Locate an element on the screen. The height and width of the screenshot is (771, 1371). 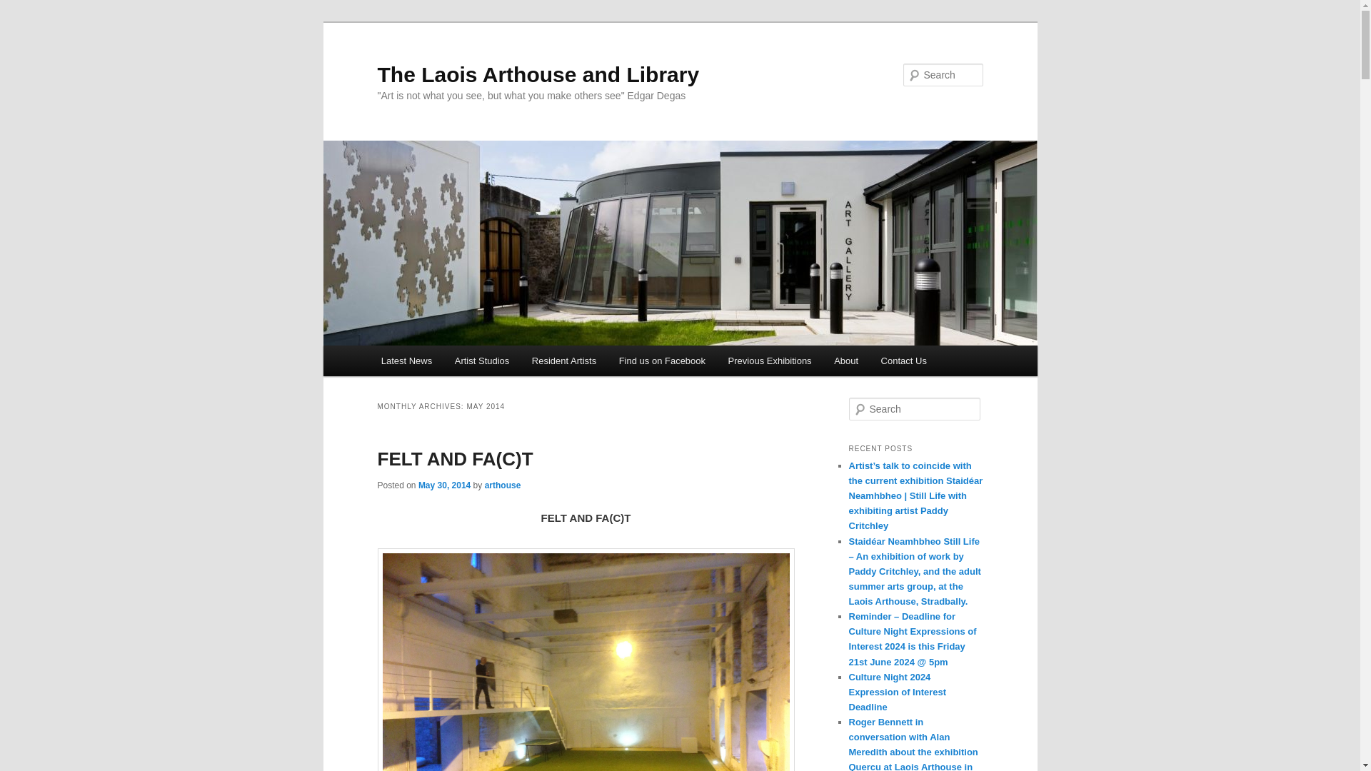
Search is located at coordinates (23, 8).